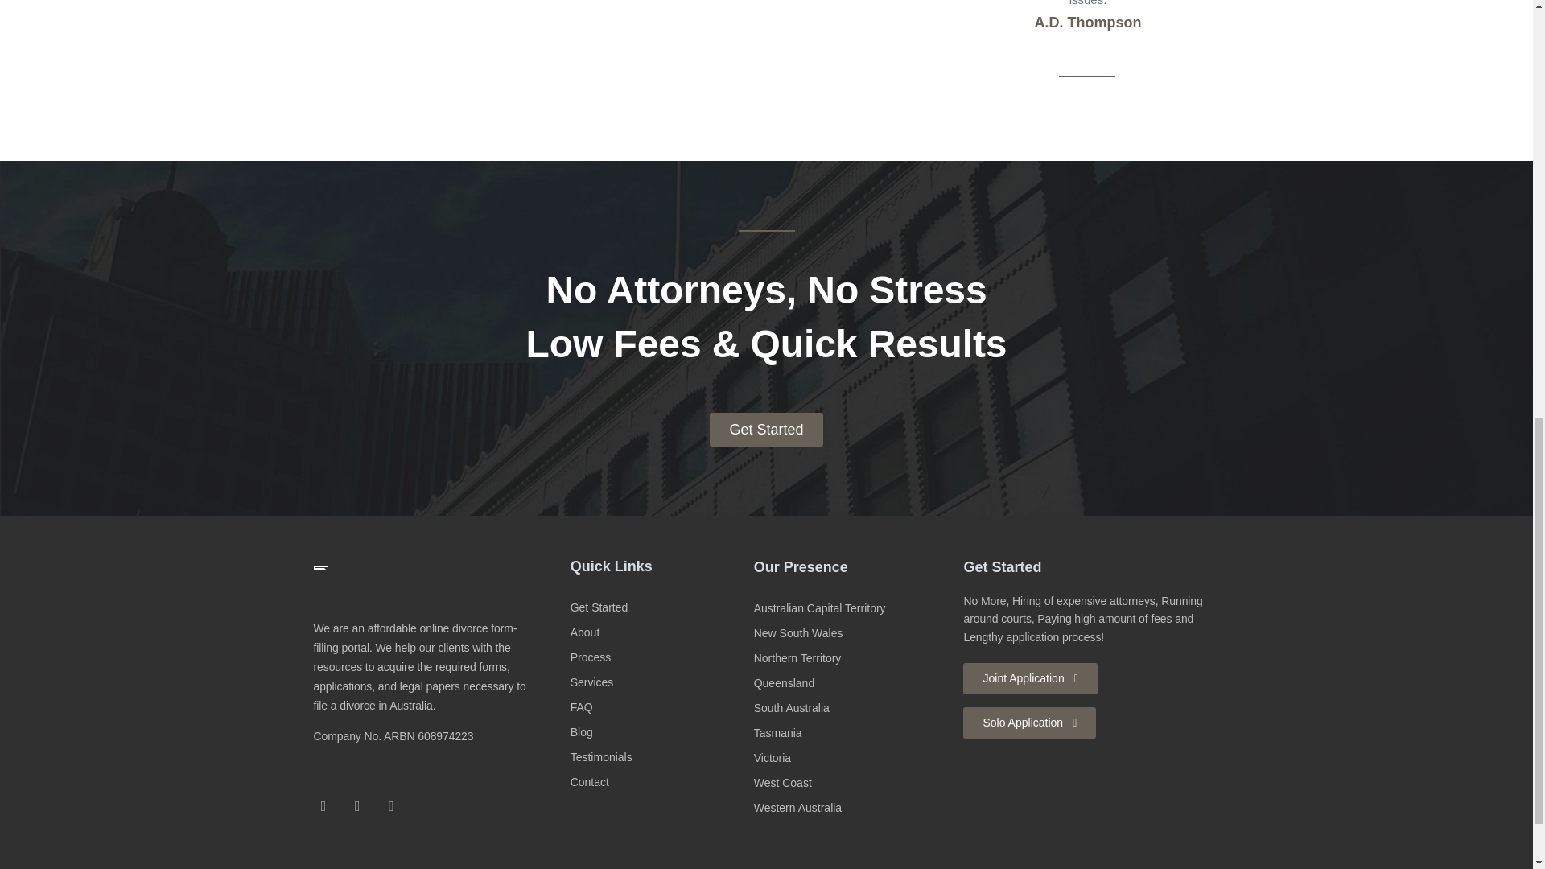  I want to click on About, so click(658, 632).